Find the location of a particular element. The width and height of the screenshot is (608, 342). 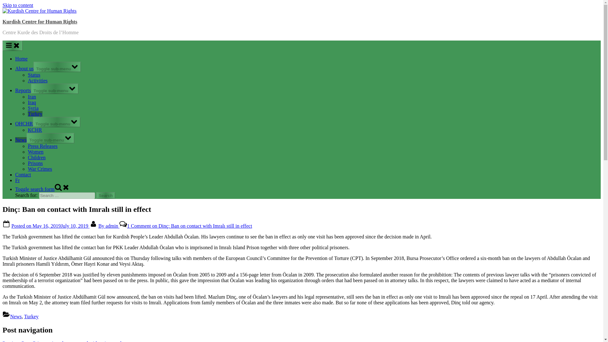

War Crimes is located at coordinates (40, 169).